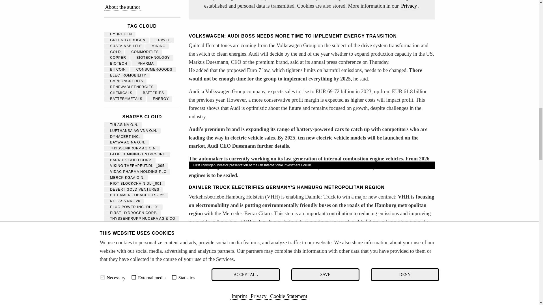 The image size is (543, 305). Describe the element at coordinates (117, 57) in the screenshot. I see `COPPER` at that location.